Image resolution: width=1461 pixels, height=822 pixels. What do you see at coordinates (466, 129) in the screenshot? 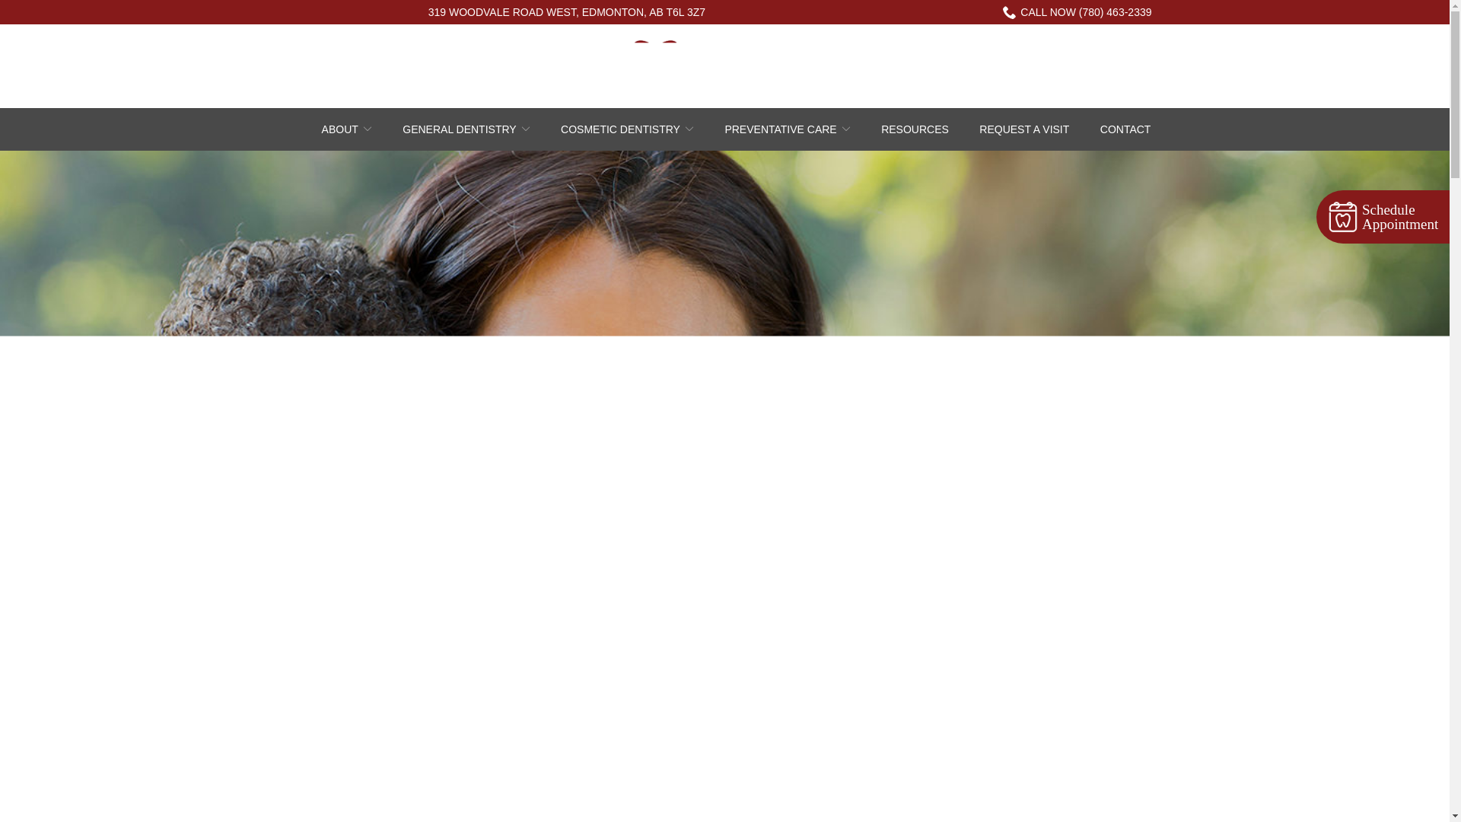
I see `GENERAL DENTISTRY` at bounding box center [466, 129].